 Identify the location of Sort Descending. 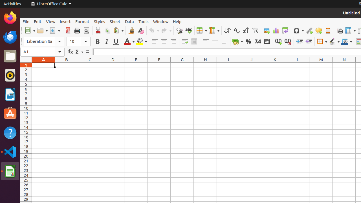
(246, 30).